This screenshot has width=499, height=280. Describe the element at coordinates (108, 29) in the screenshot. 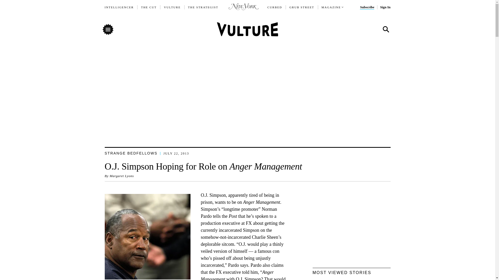

I see `Menu` at that location.